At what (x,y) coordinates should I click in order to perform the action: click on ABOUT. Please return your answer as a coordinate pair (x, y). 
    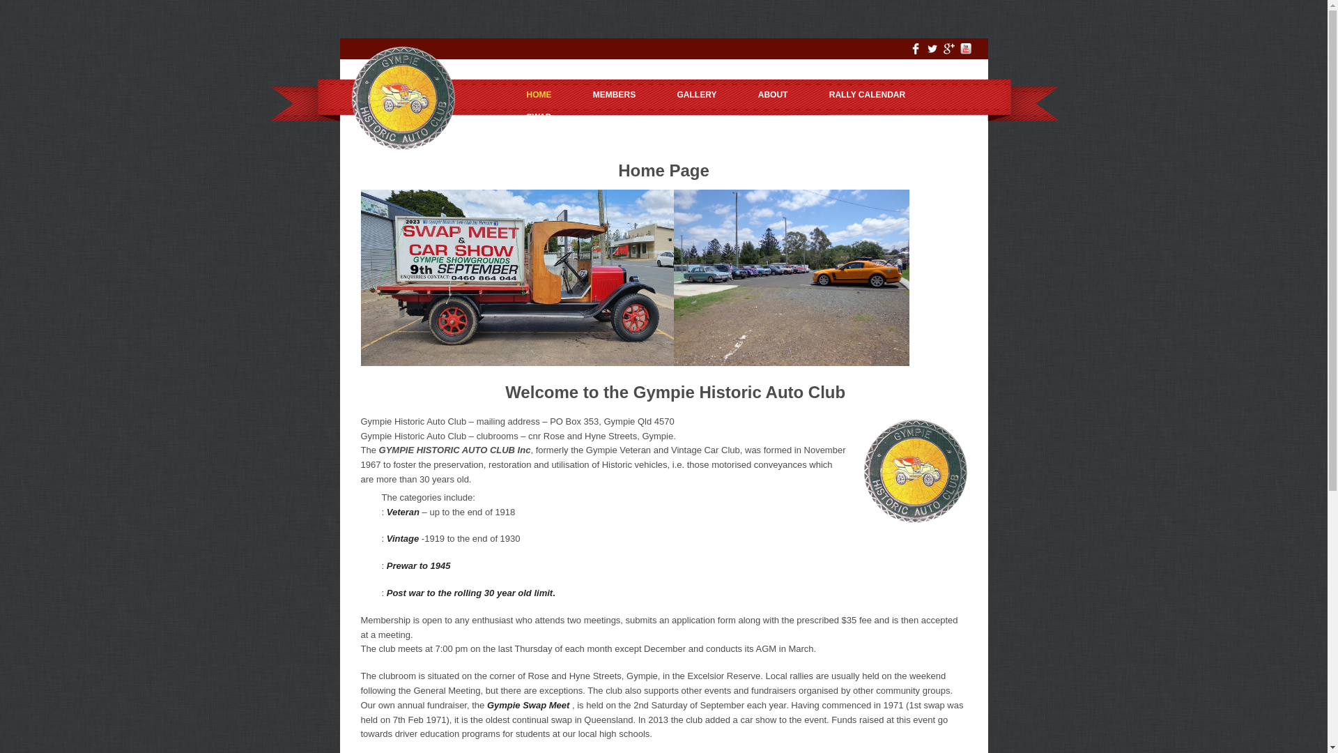
    Looking at the image, I should click on (774, 95).